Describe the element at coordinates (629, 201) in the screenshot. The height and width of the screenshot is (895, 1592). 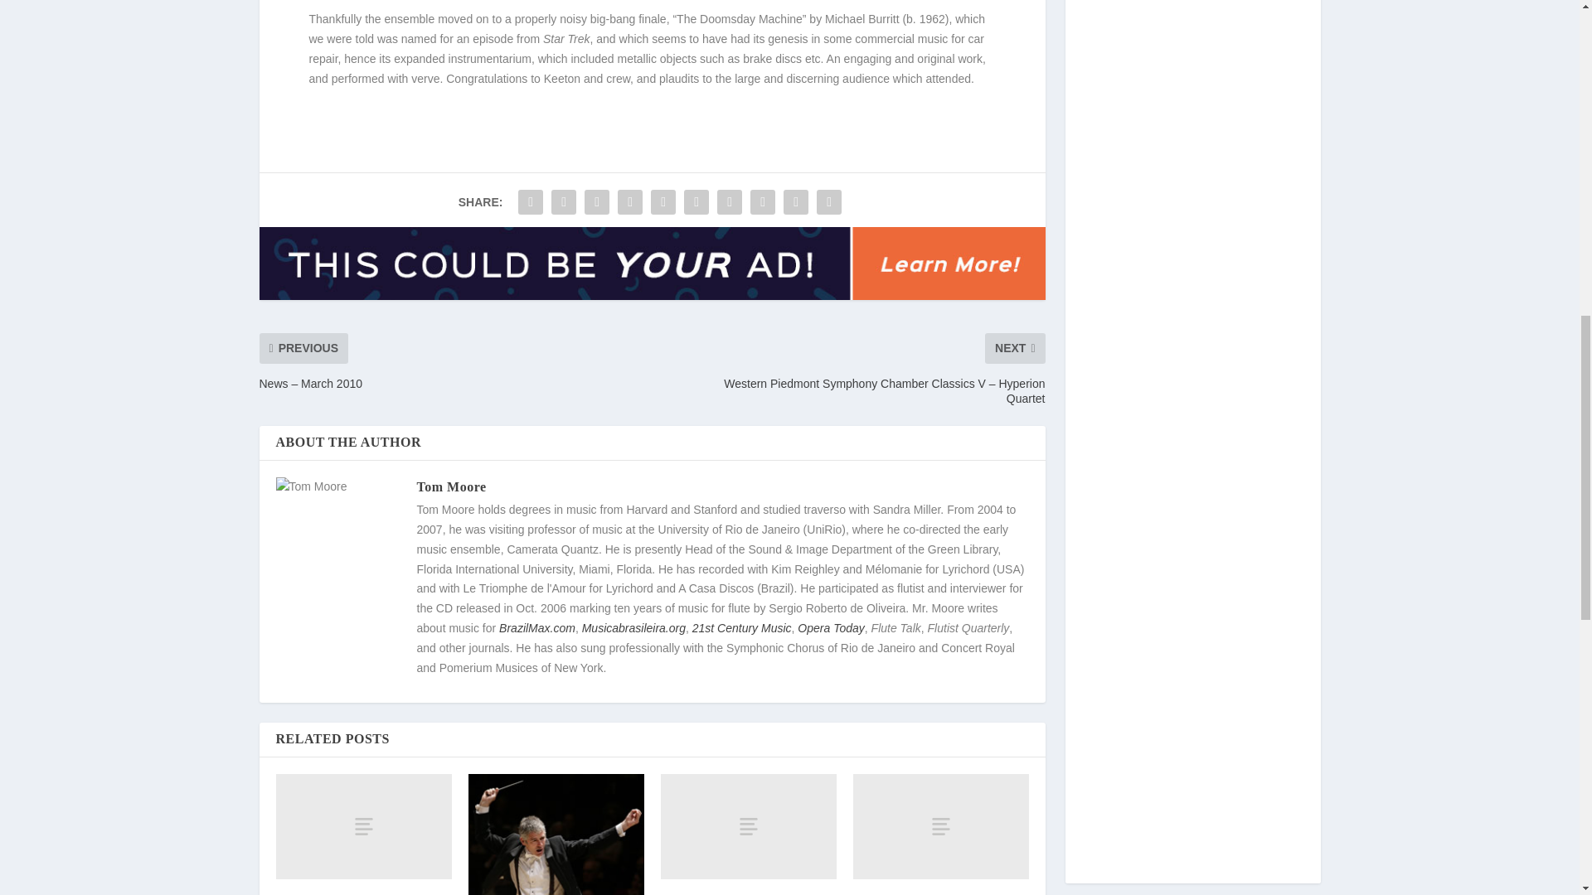
I see `Share "UNCG Percussion Ensemble in Concert" via Tumblr` at that location.